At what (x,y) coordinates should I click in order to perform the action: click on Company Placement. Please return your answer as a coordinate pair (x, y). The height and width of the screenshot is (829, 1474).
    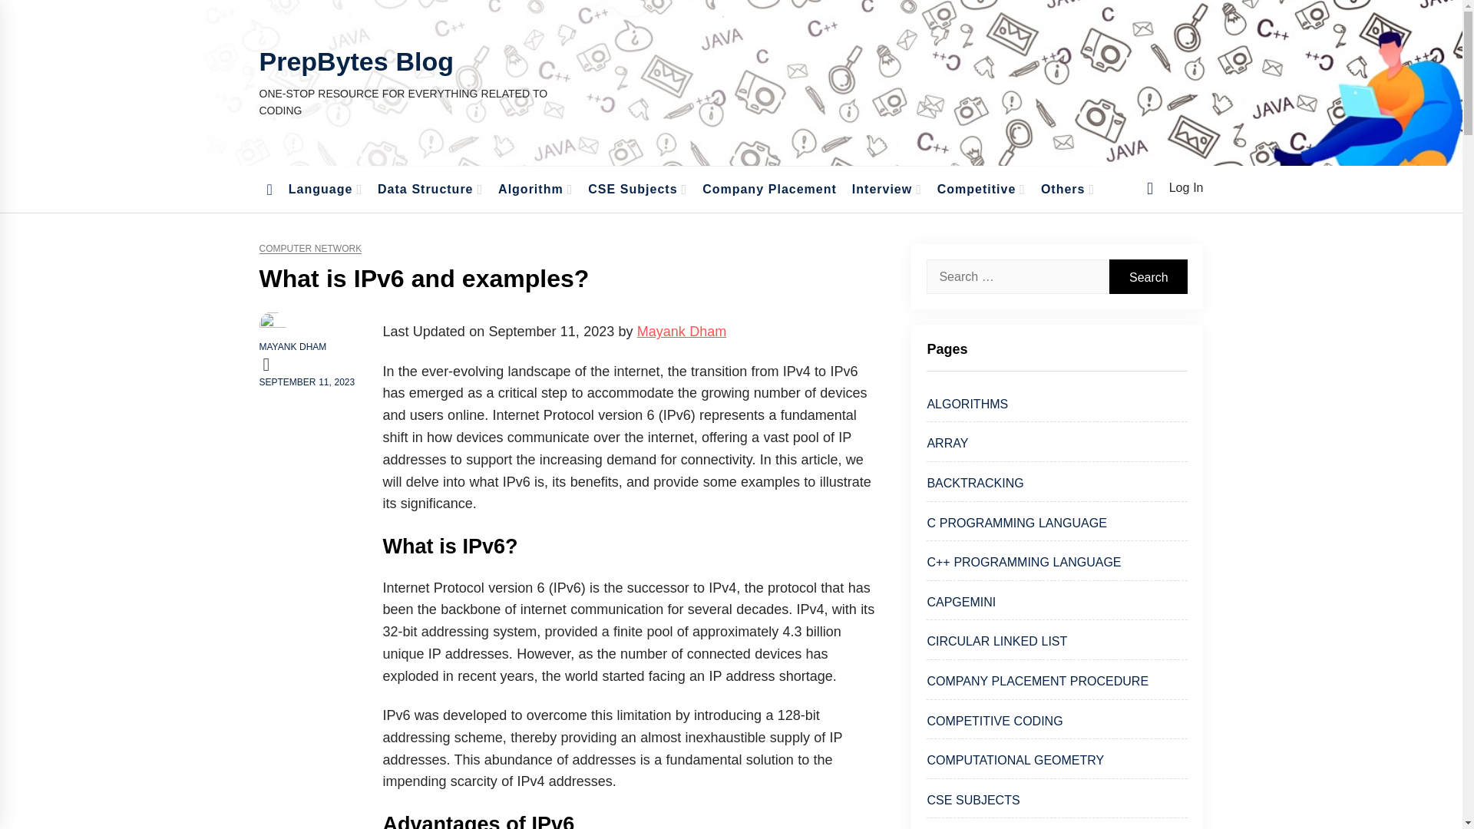
    Looking at the image, I should click on (769, 189).